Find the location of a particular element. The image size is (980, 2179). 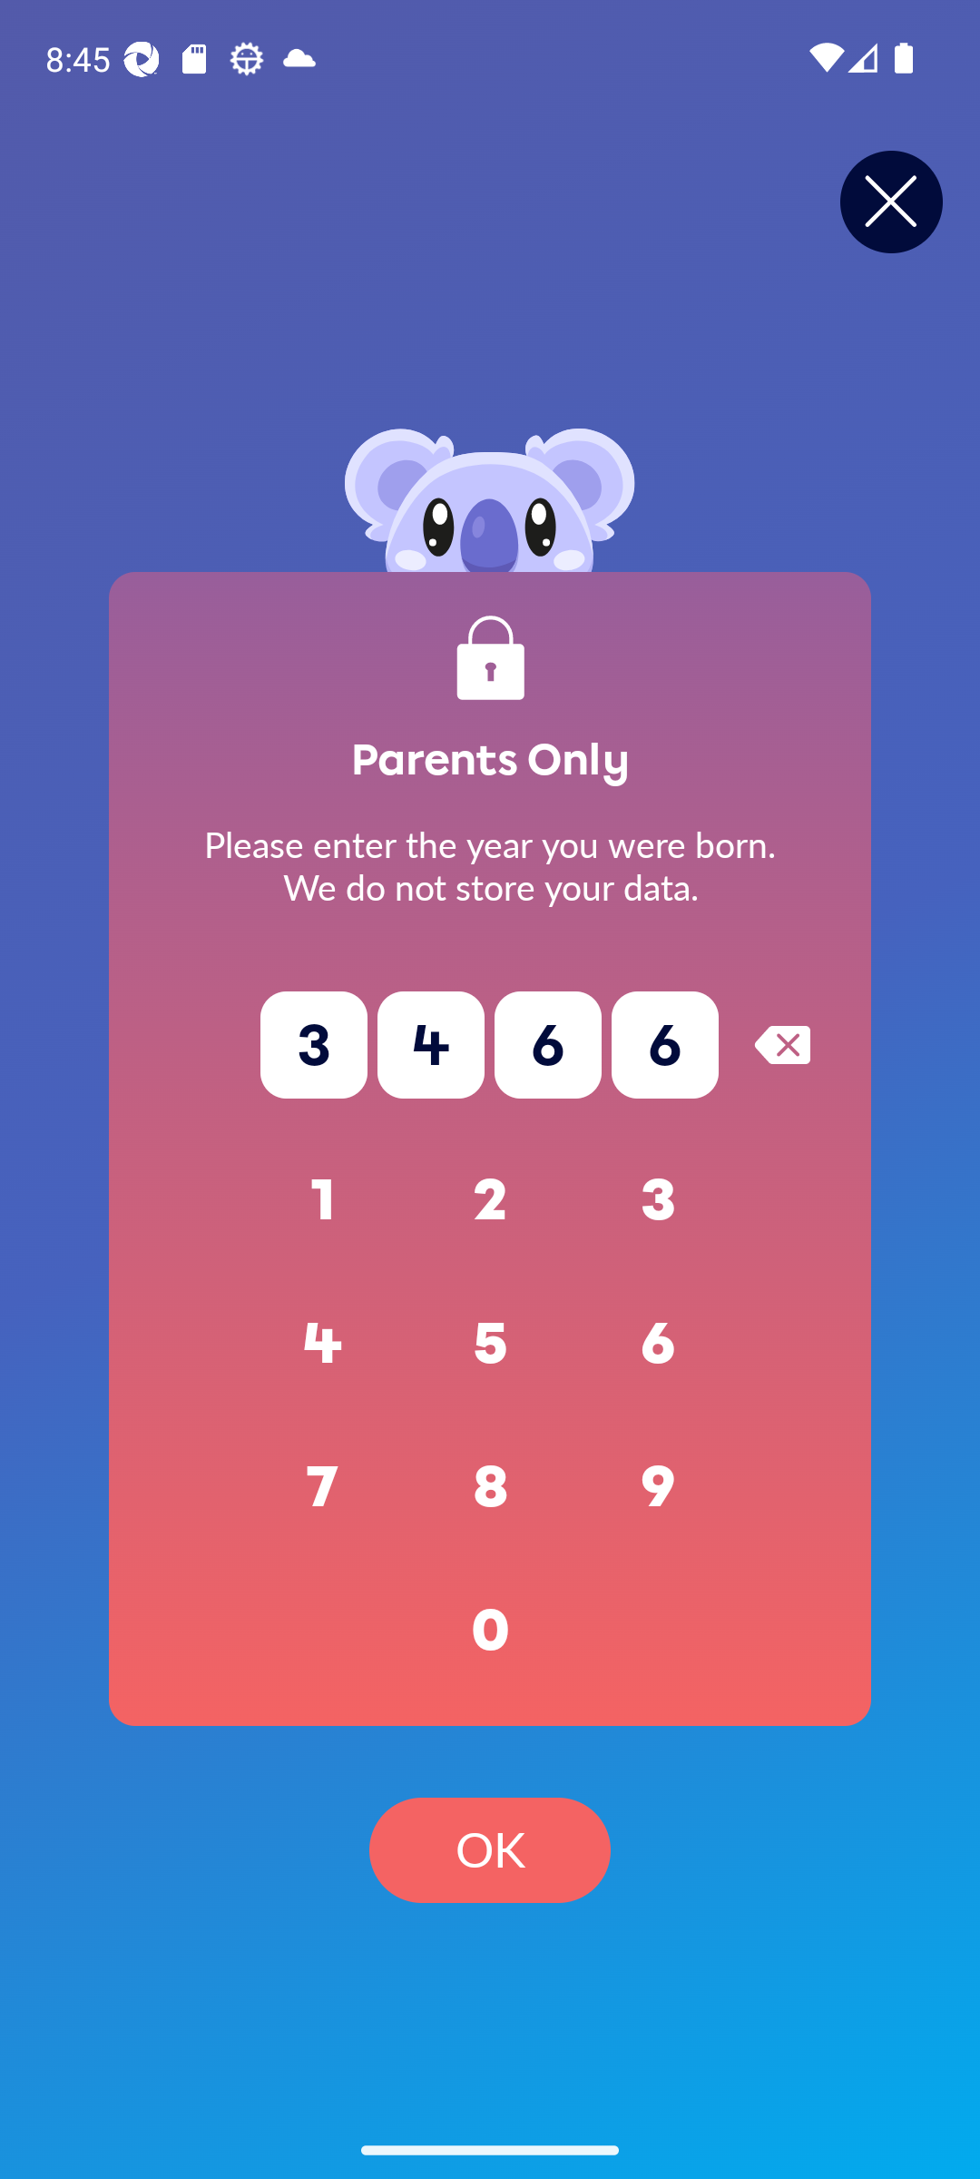

5 is located at coordinates (490, 1344).